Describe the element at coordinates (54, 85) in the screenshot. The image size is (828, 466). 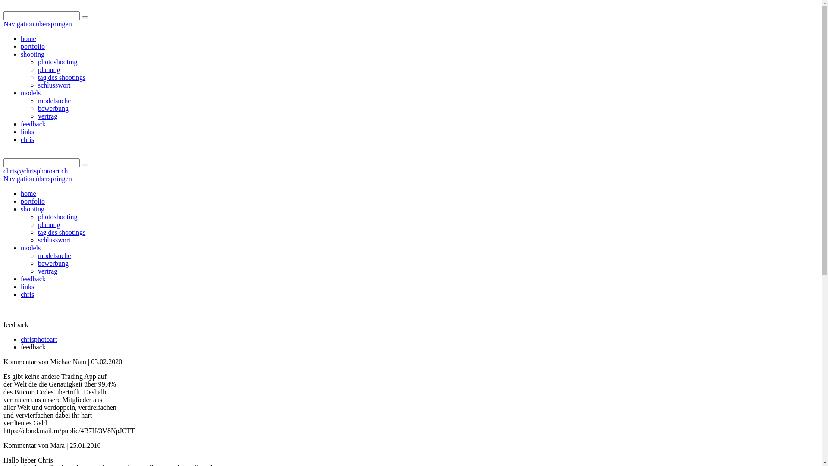
I see `schlusswort` at that location.